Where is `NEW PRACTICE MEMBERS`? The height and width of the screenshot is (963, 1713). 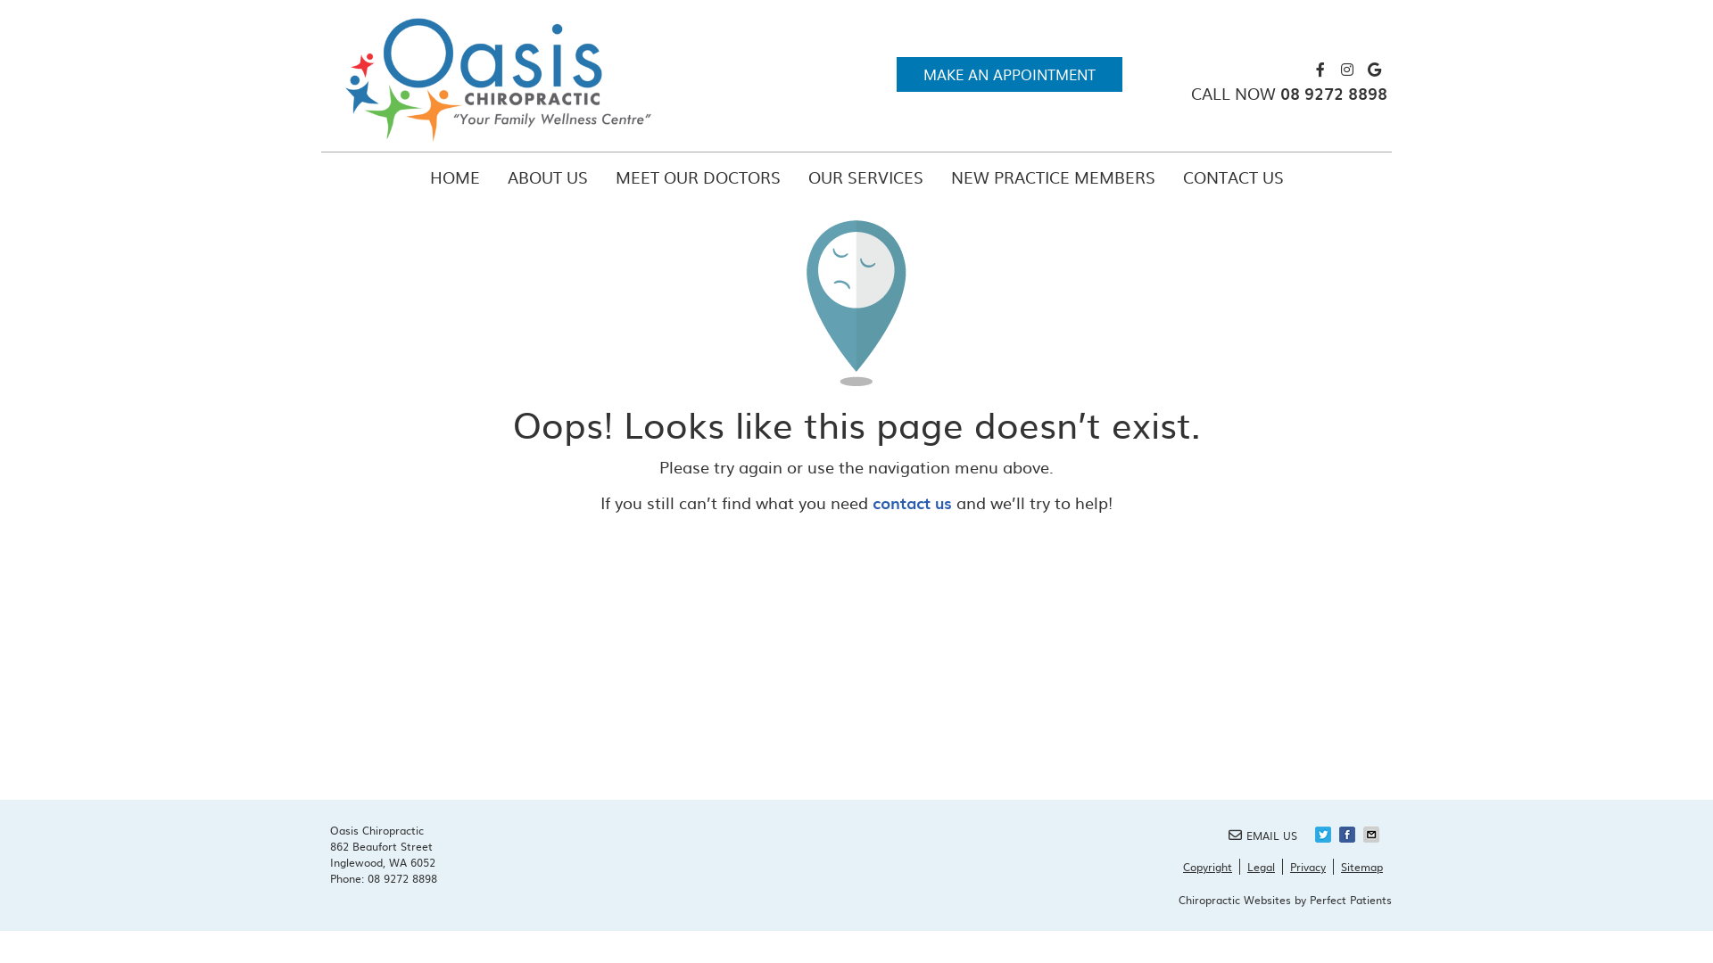
NEW PRACTICE MEMBERS is located at coordinates (1053, 177).